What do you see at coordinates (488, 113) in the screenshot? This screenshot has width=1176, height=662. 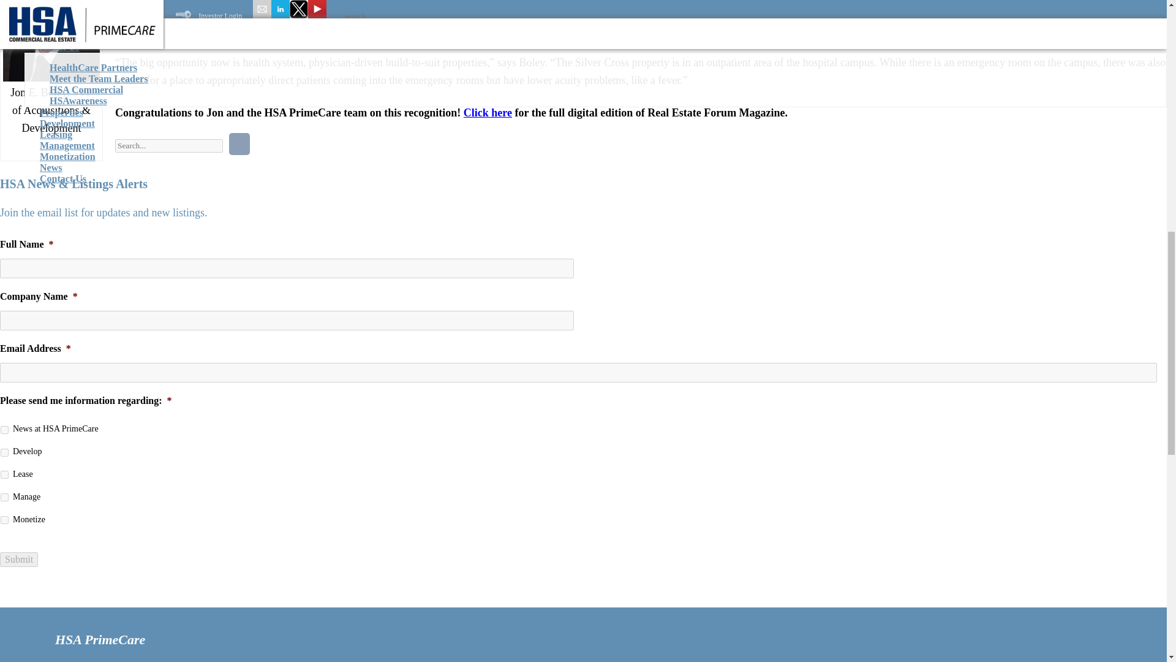 I see `Click here` at bounding box center [488, 113].